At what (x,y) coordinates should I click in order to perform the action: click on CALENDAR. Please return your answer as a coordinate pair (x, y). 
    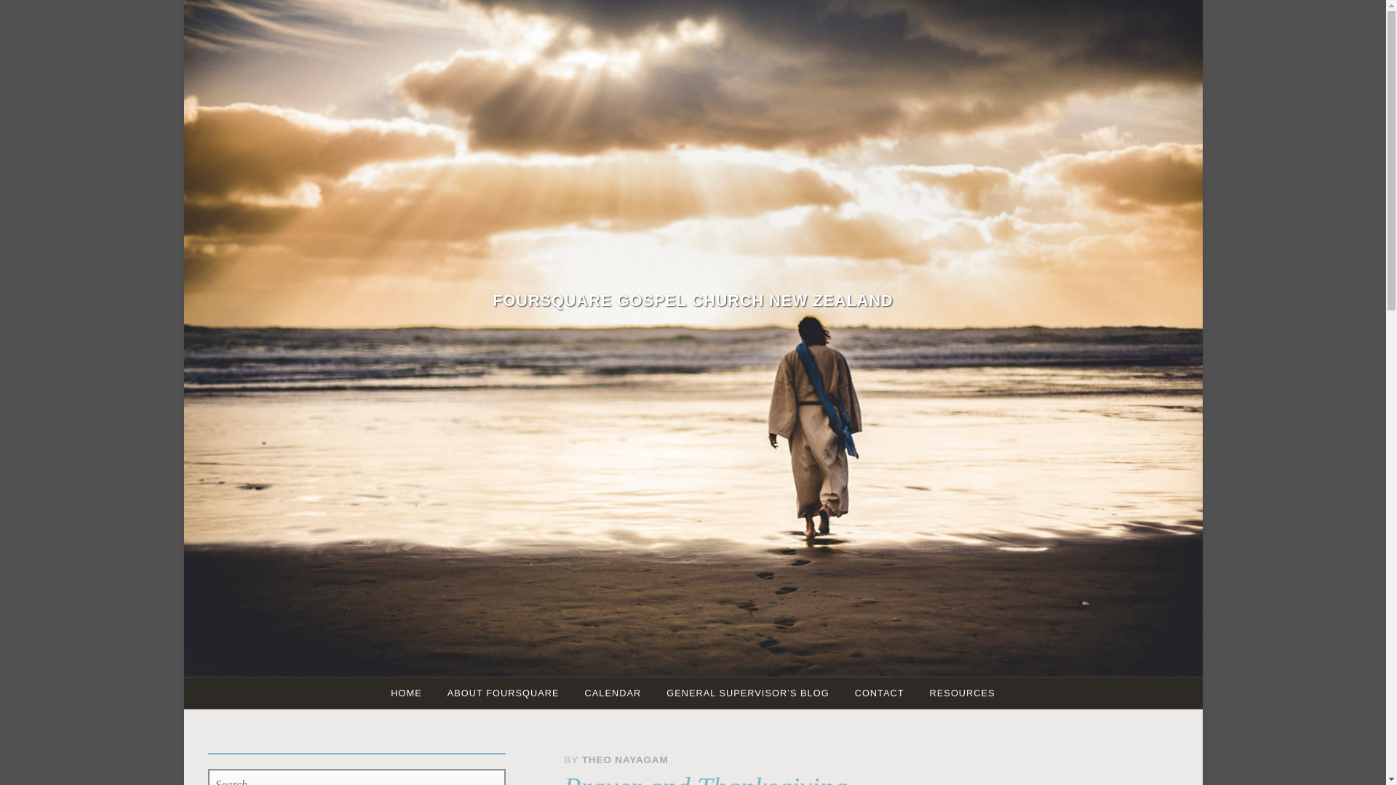
    Looking at the image, I should click on (613, 693).